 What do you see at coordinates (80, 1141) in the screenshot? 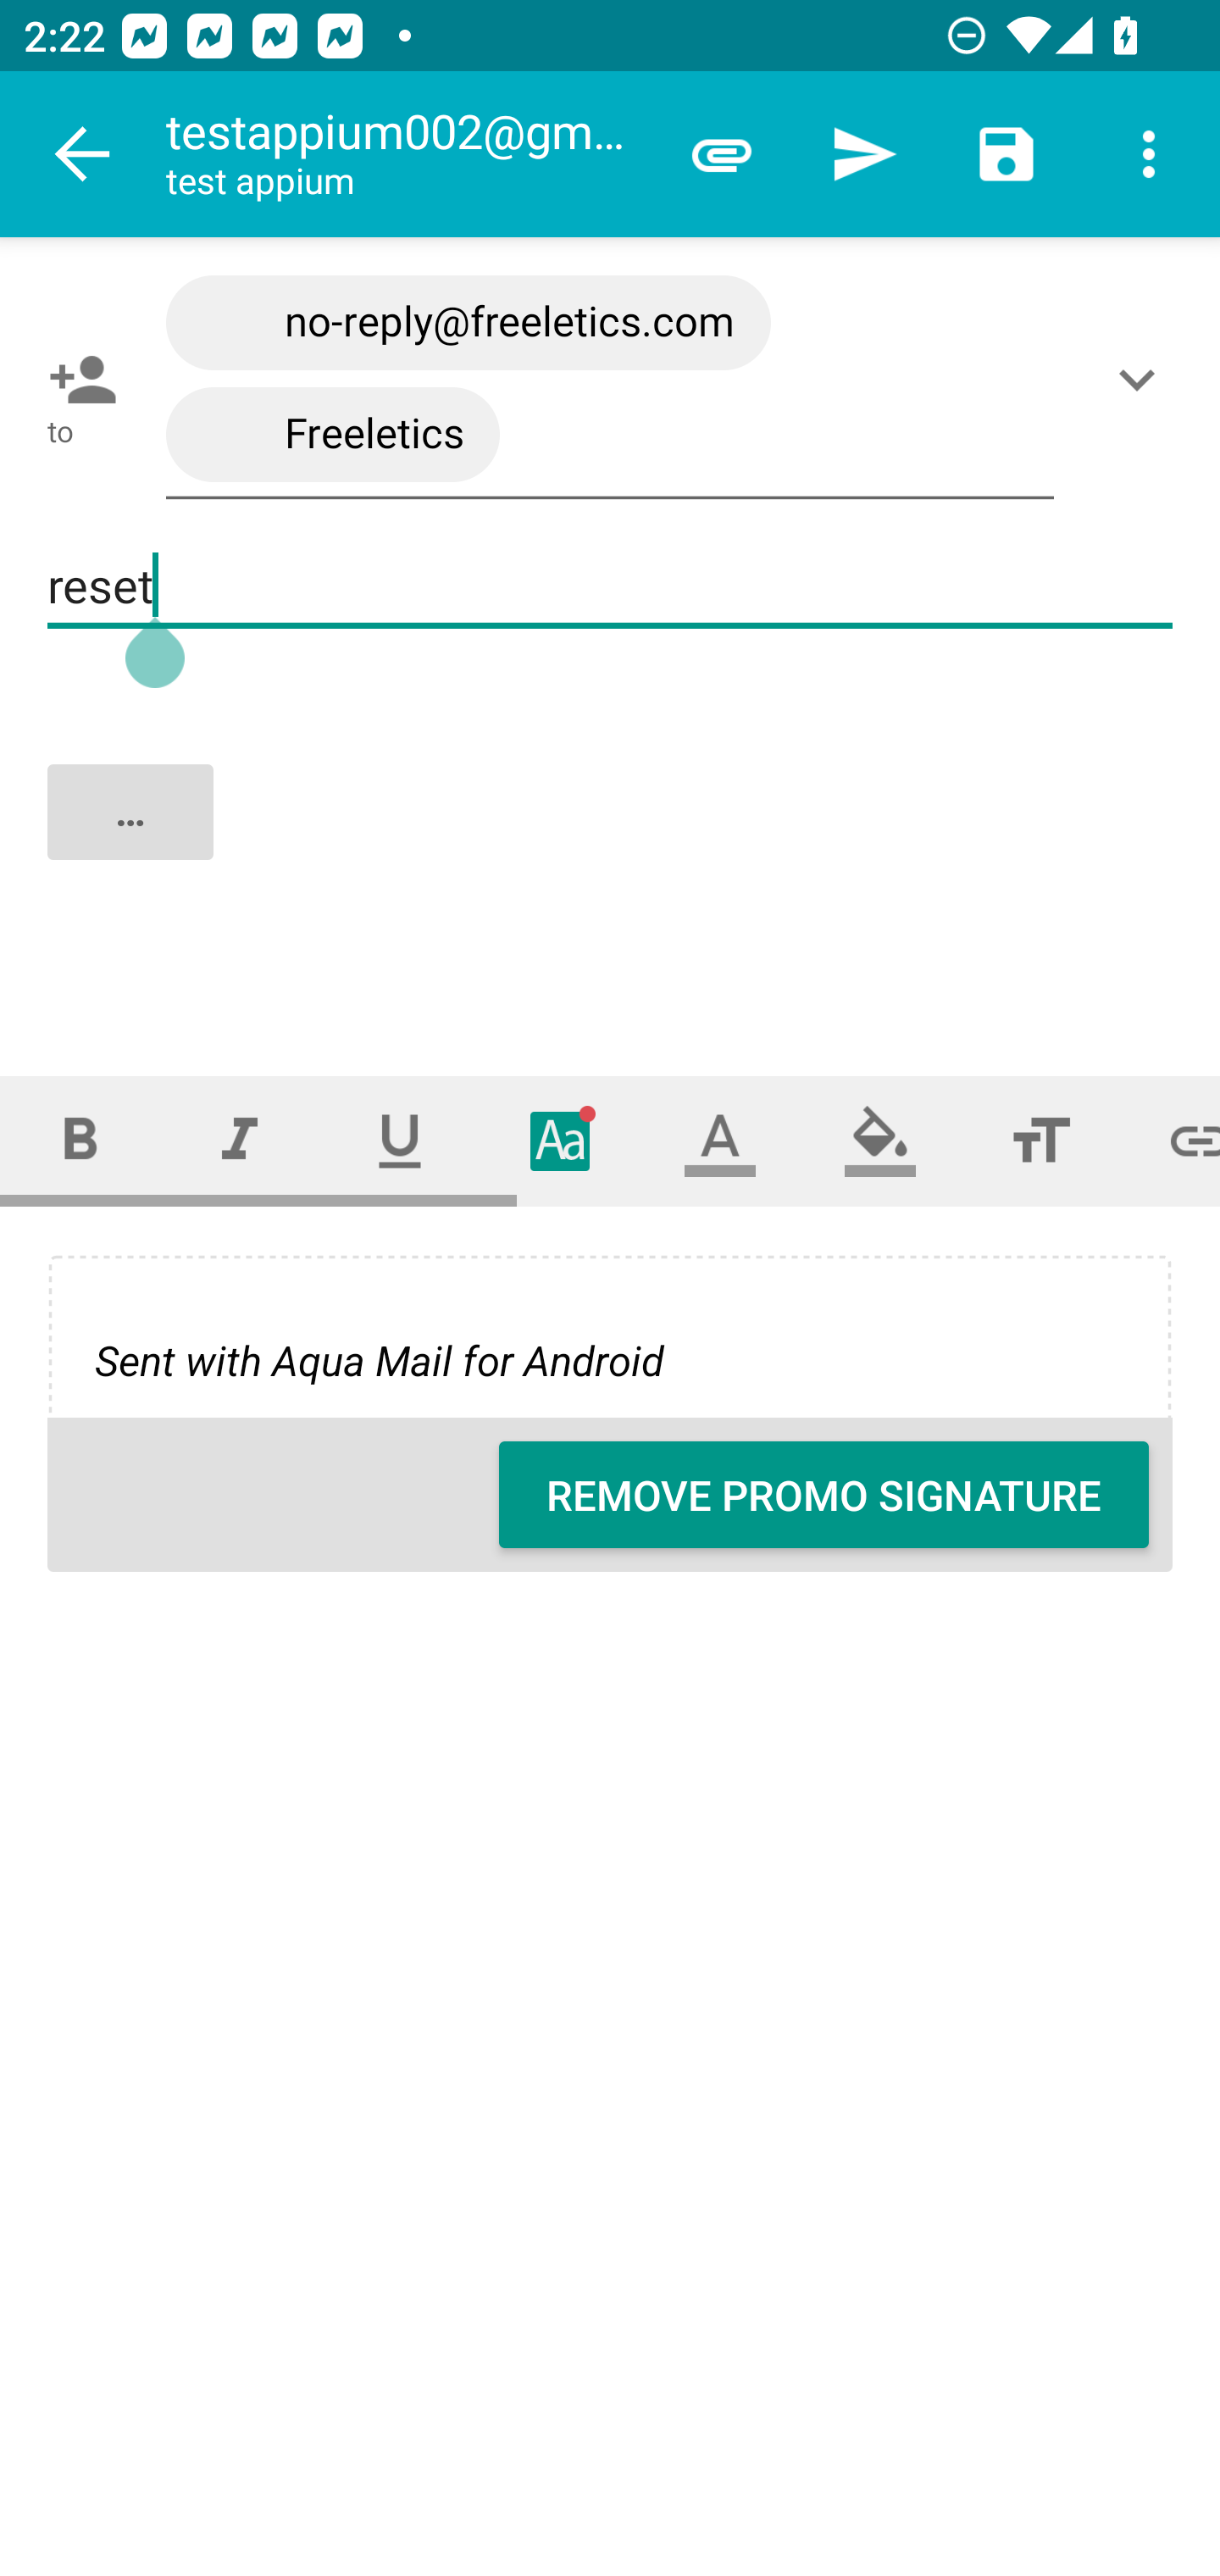
I see `Bold` at bounding box center [80, 1141].